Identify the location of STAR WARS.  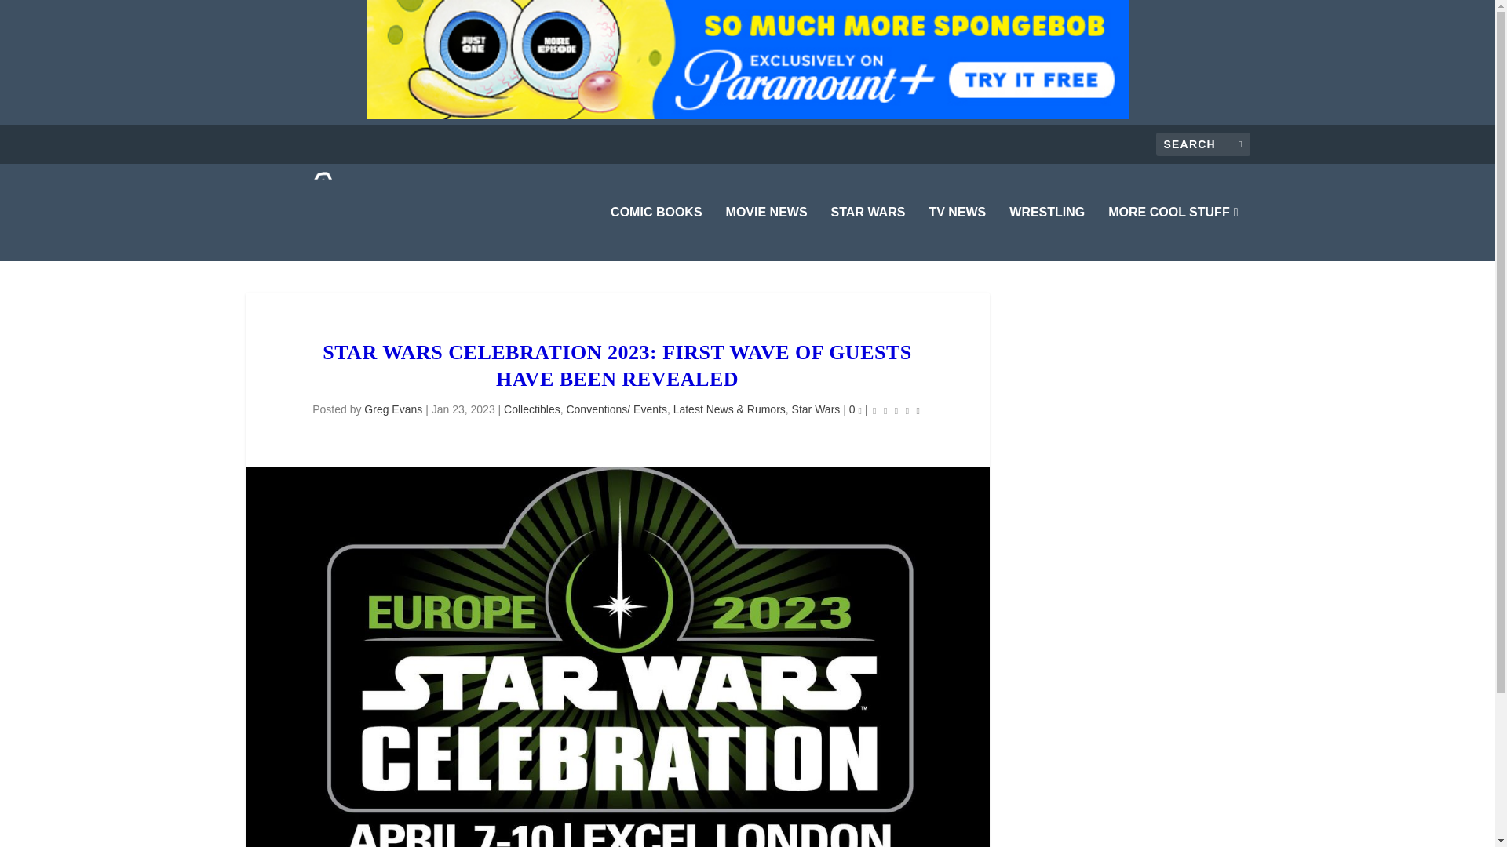
(868, 234).